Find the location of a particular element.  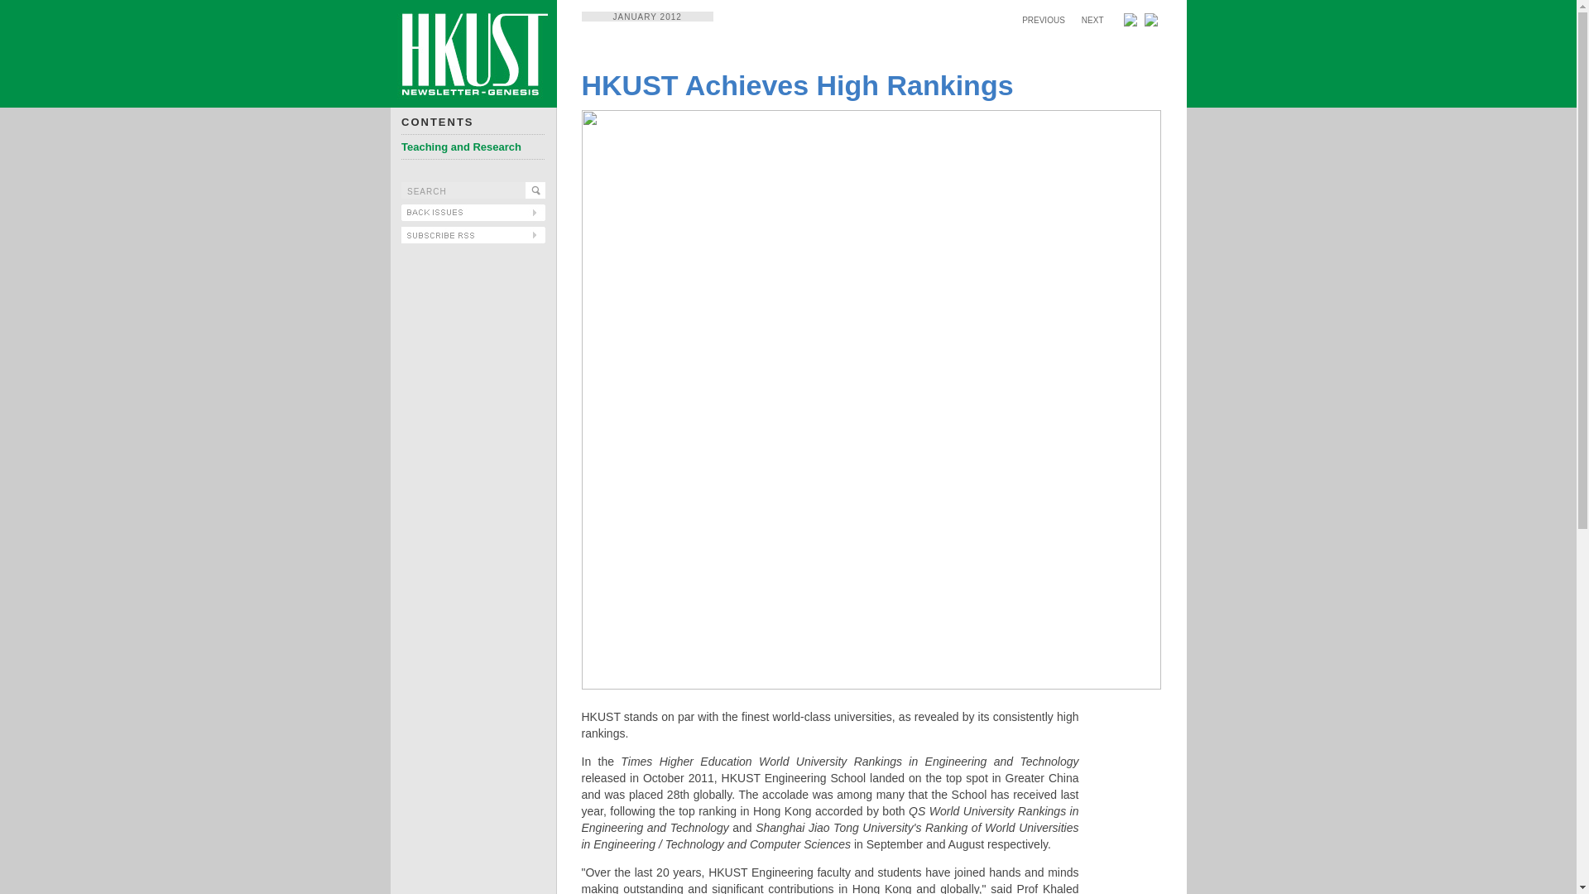

NEXT is located at coordinates (1092, 20).